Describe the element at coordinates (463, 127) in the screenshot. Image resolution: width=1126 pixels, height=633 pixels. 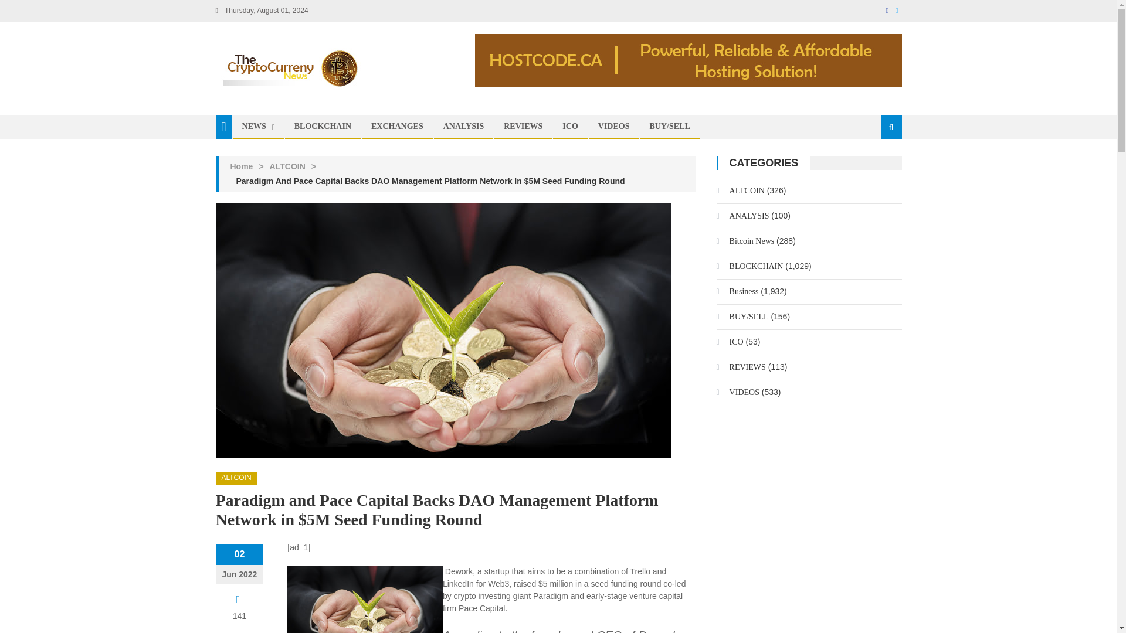
I see `ANALYSIS` at that location.